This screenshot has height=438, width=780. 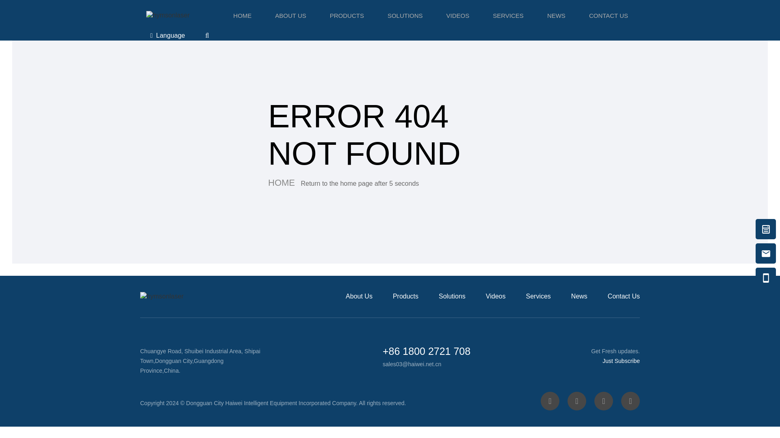 What do you see at coordinates (609, 15) in the screenshot?
I see `CONTACT US` at bounding box center [609, 15].